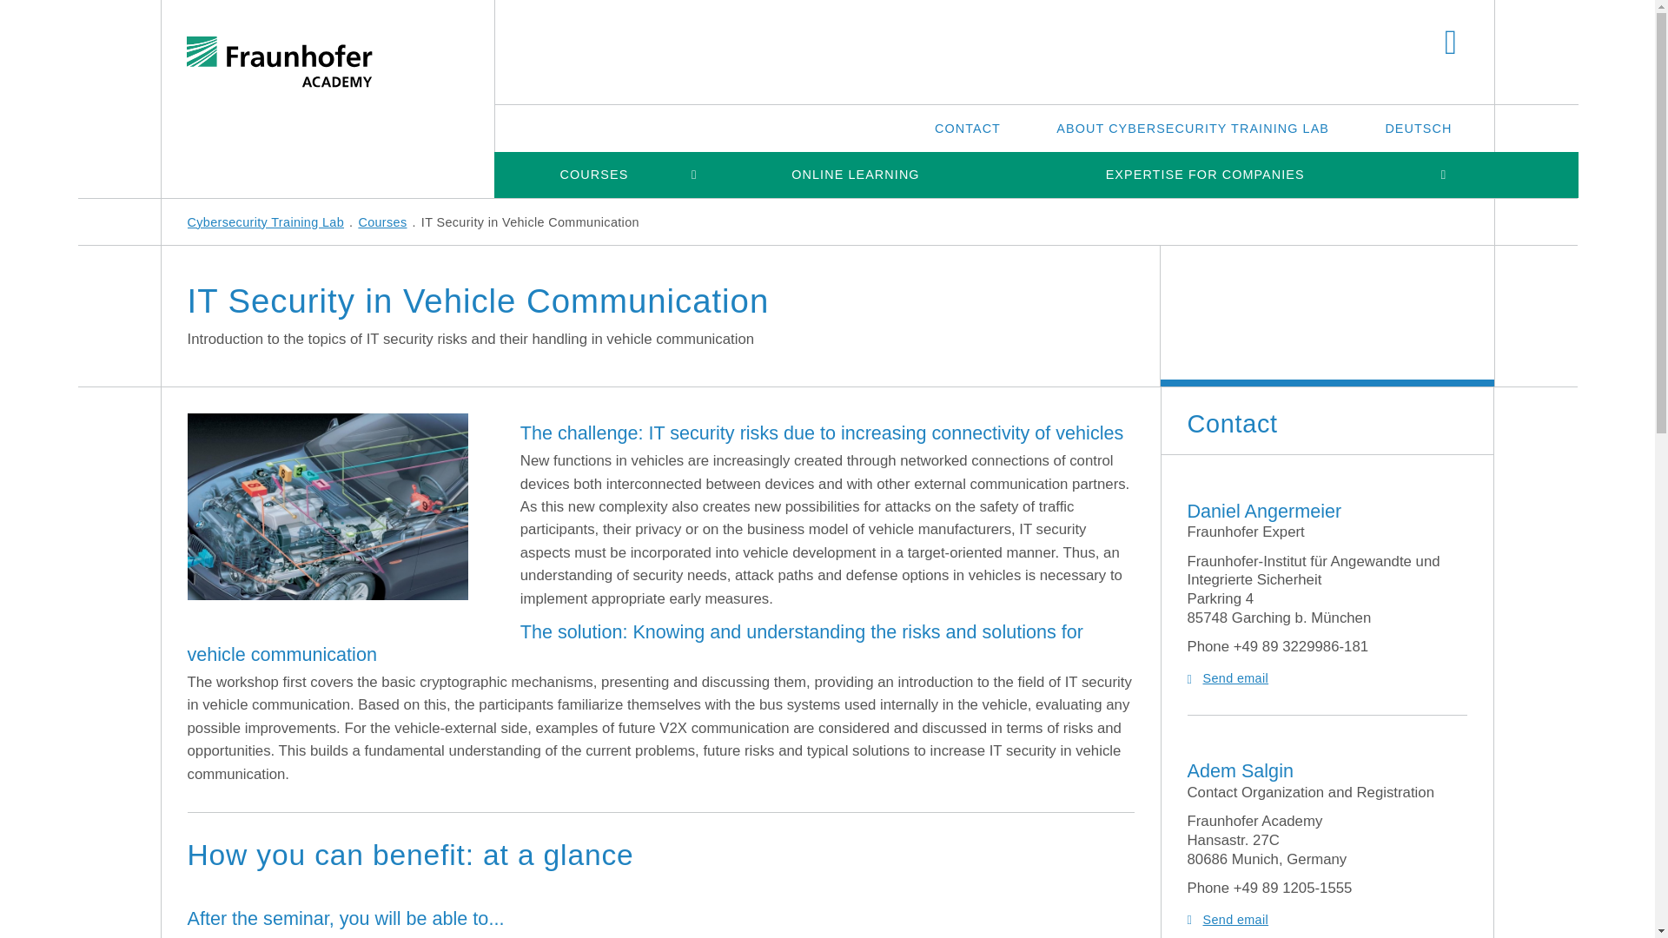 Image resolution: width=1668 pixels, height=938 pixels. I want to click on SEARCH, so click(1451, 43).